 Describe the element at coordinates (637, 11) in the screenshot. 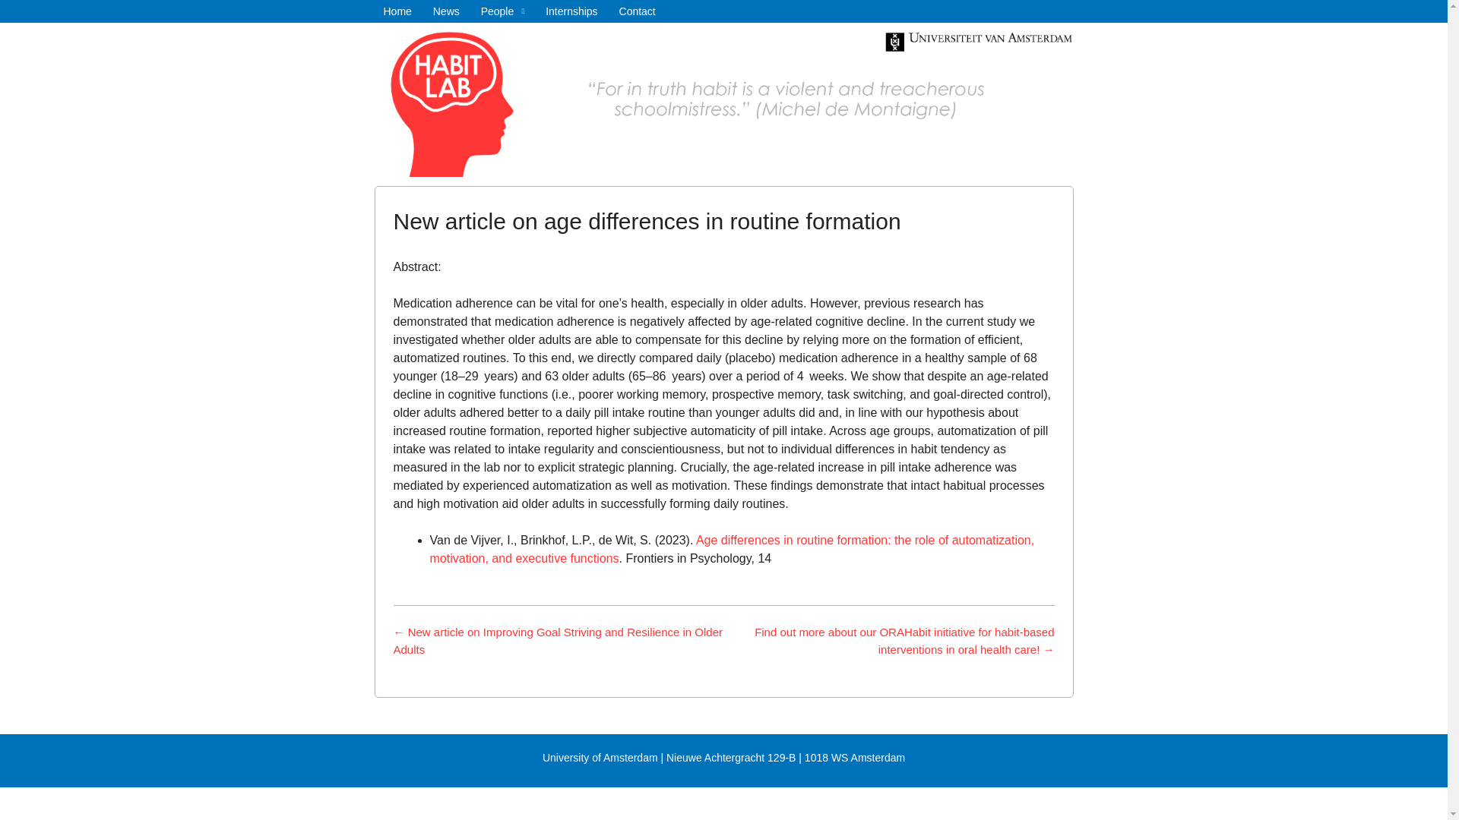

I see `Contact` at that location.